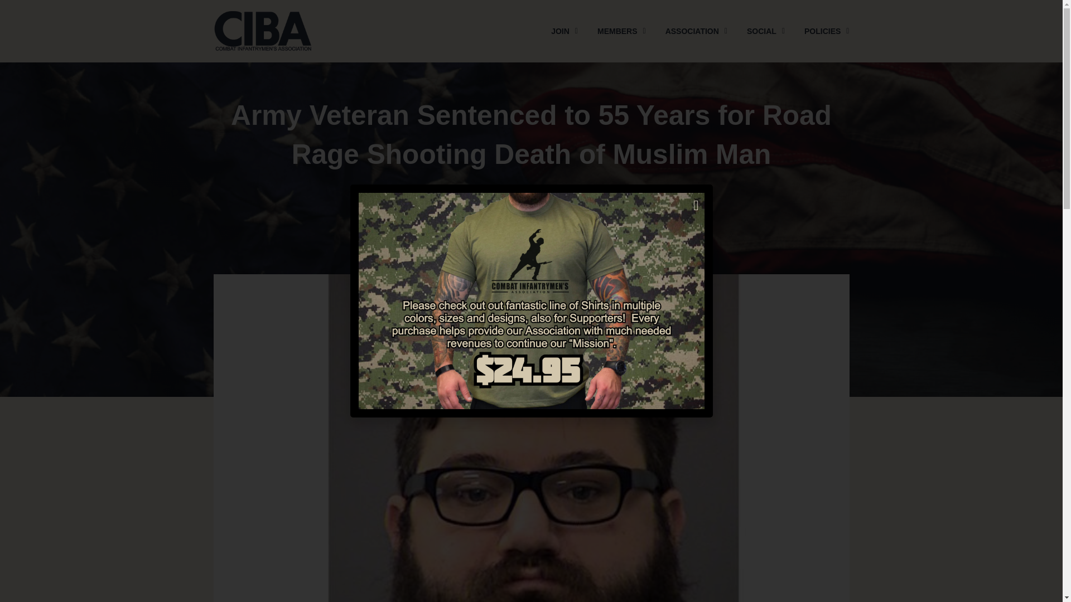  I want to click on Combat Infantrymen's Association On Twitter, so click(480, 249).